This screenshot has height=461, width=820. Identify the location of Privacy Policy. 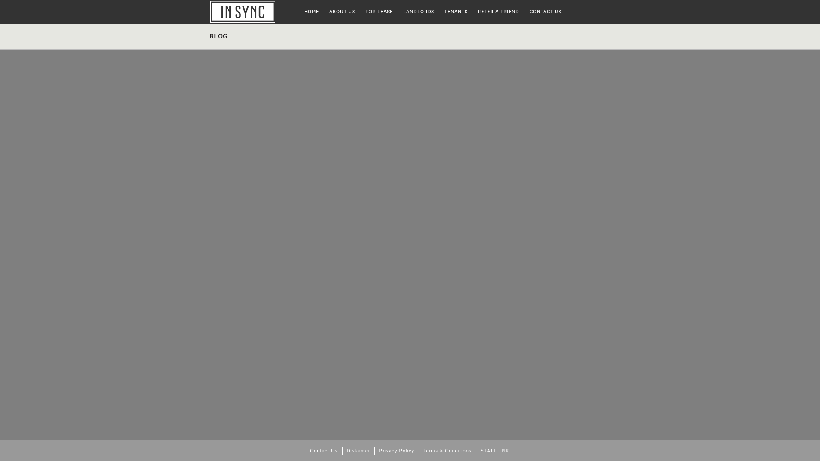
(396, 451).